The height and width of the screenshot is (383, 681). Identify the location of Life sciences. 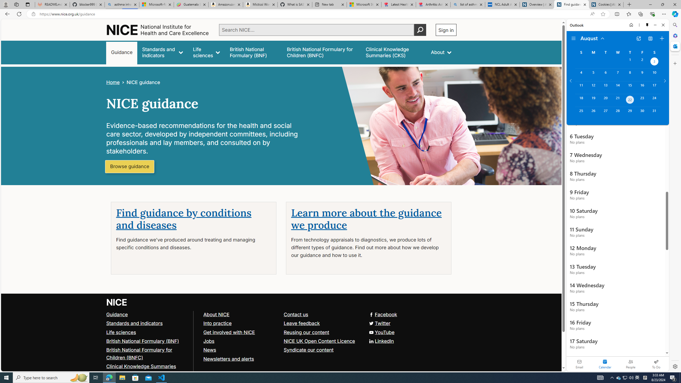
(121, 332).